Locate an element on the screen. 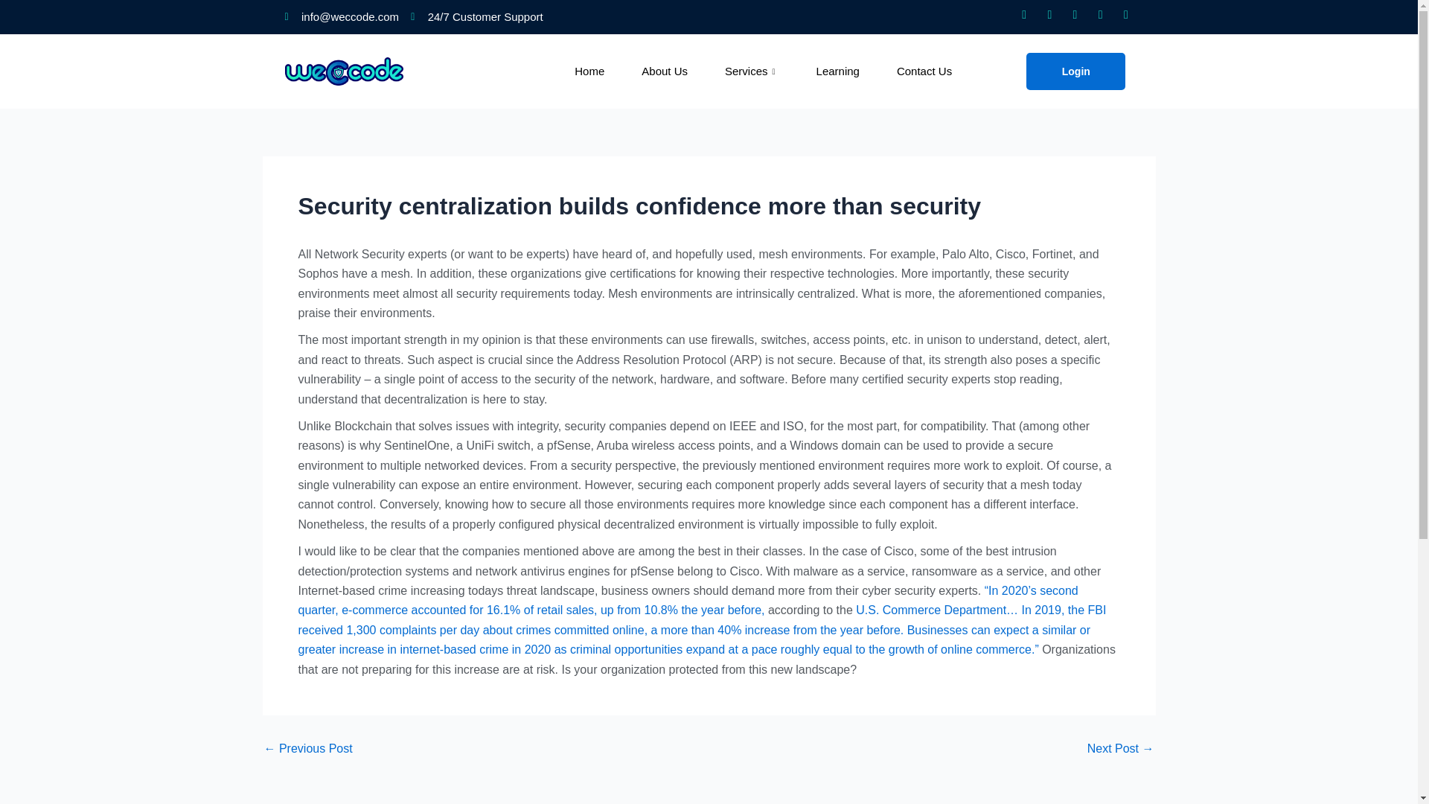 Image resolution: width=1429 pixels, height=804 pixels. Linkedin-in is located at coordinates (1049, 14).